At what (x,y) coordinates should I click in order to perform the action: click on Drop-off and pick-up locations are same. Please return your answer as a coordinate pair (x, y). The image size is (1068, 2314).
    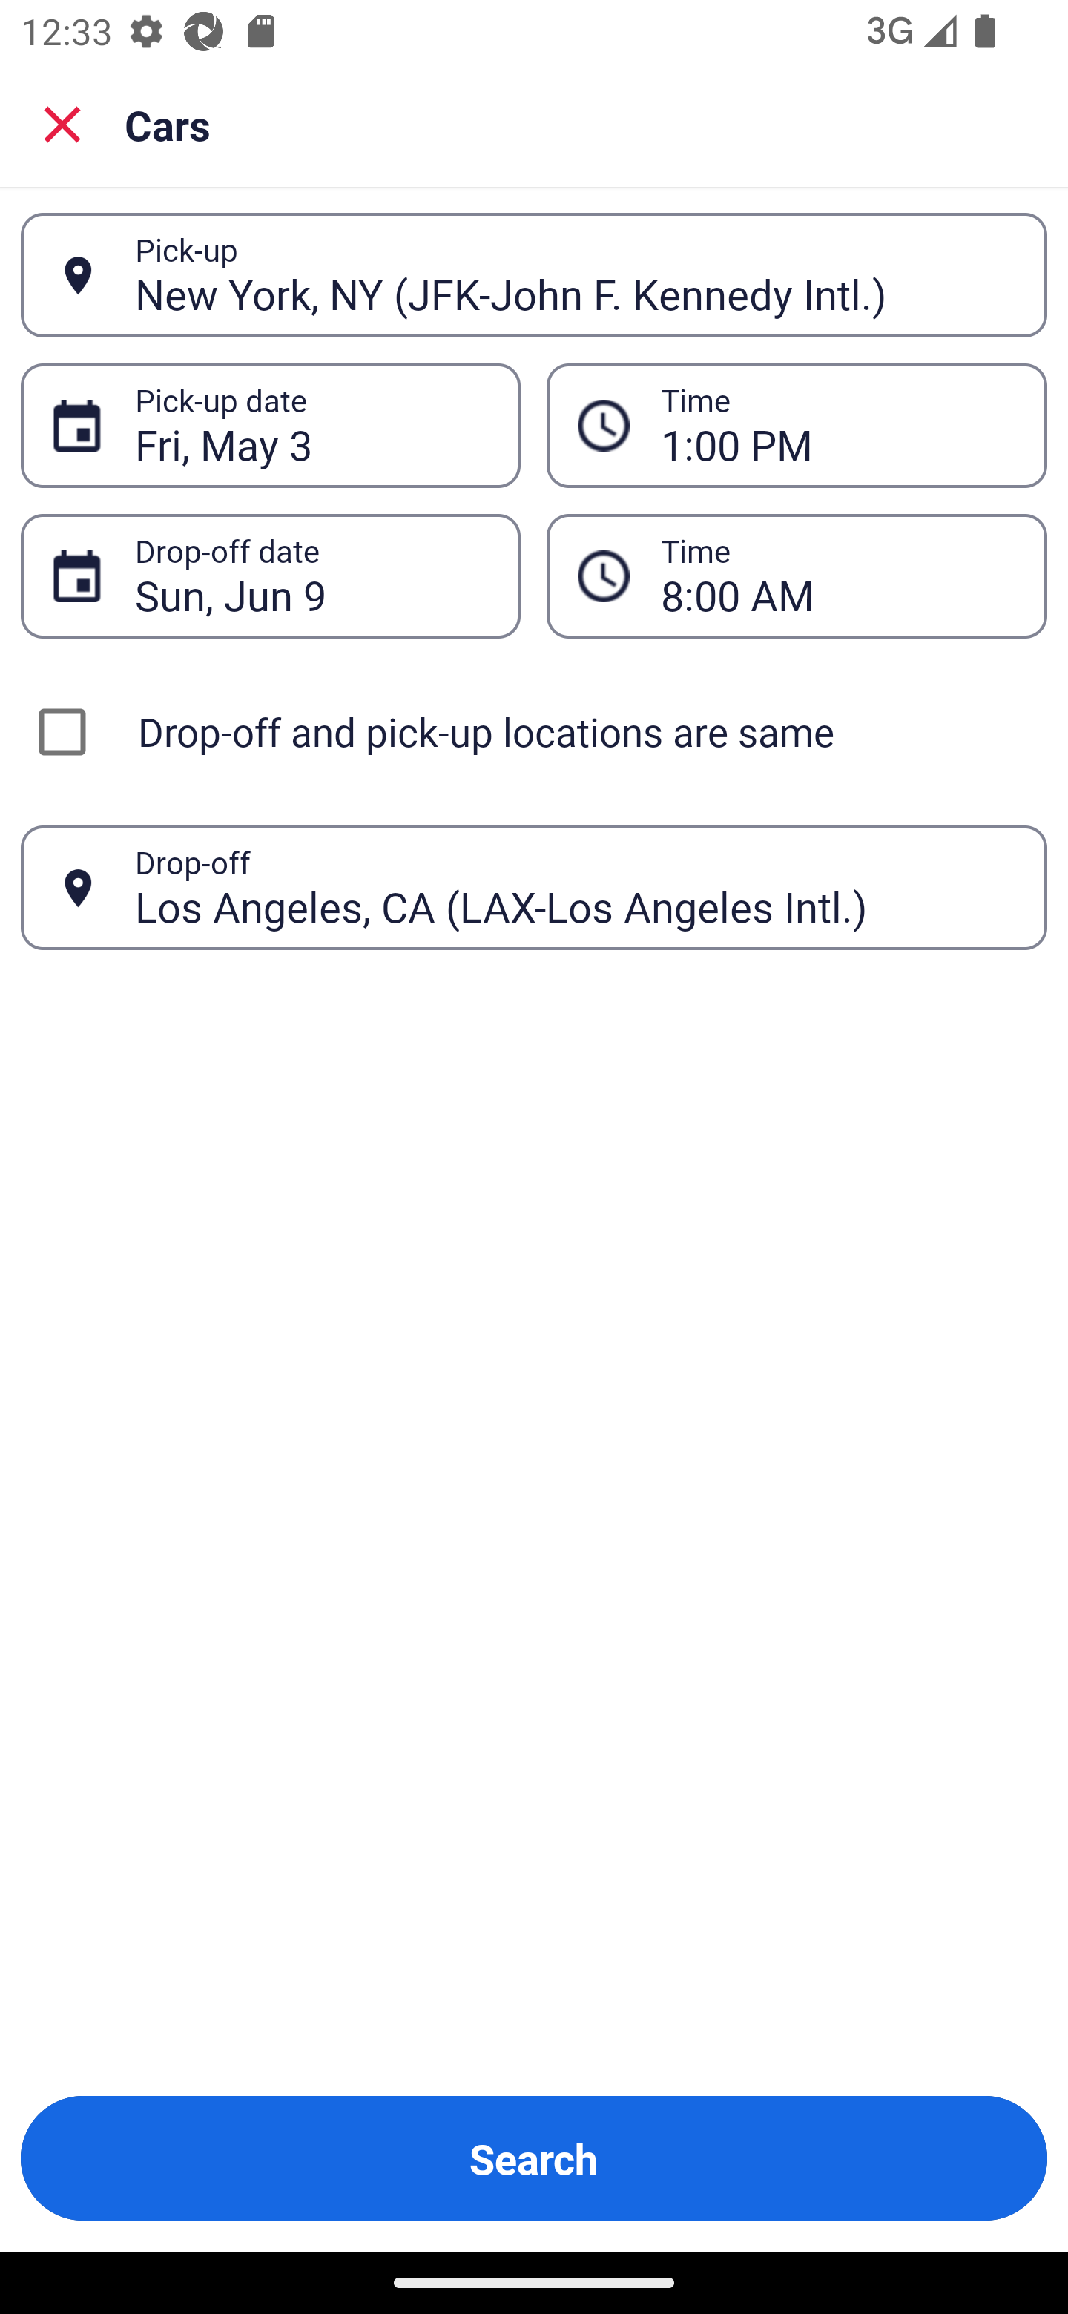
    Looking at the image, I should click on (534, 731).